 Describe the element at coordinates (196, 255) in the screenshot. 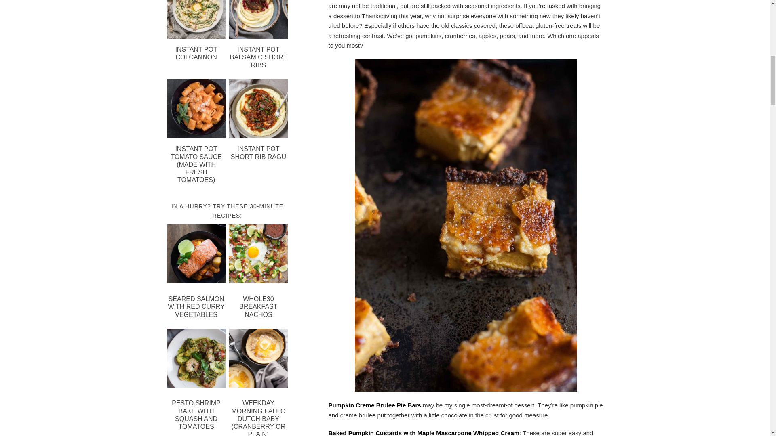

I see `Seared Salmon with Red Curry Vegetables` at that location.